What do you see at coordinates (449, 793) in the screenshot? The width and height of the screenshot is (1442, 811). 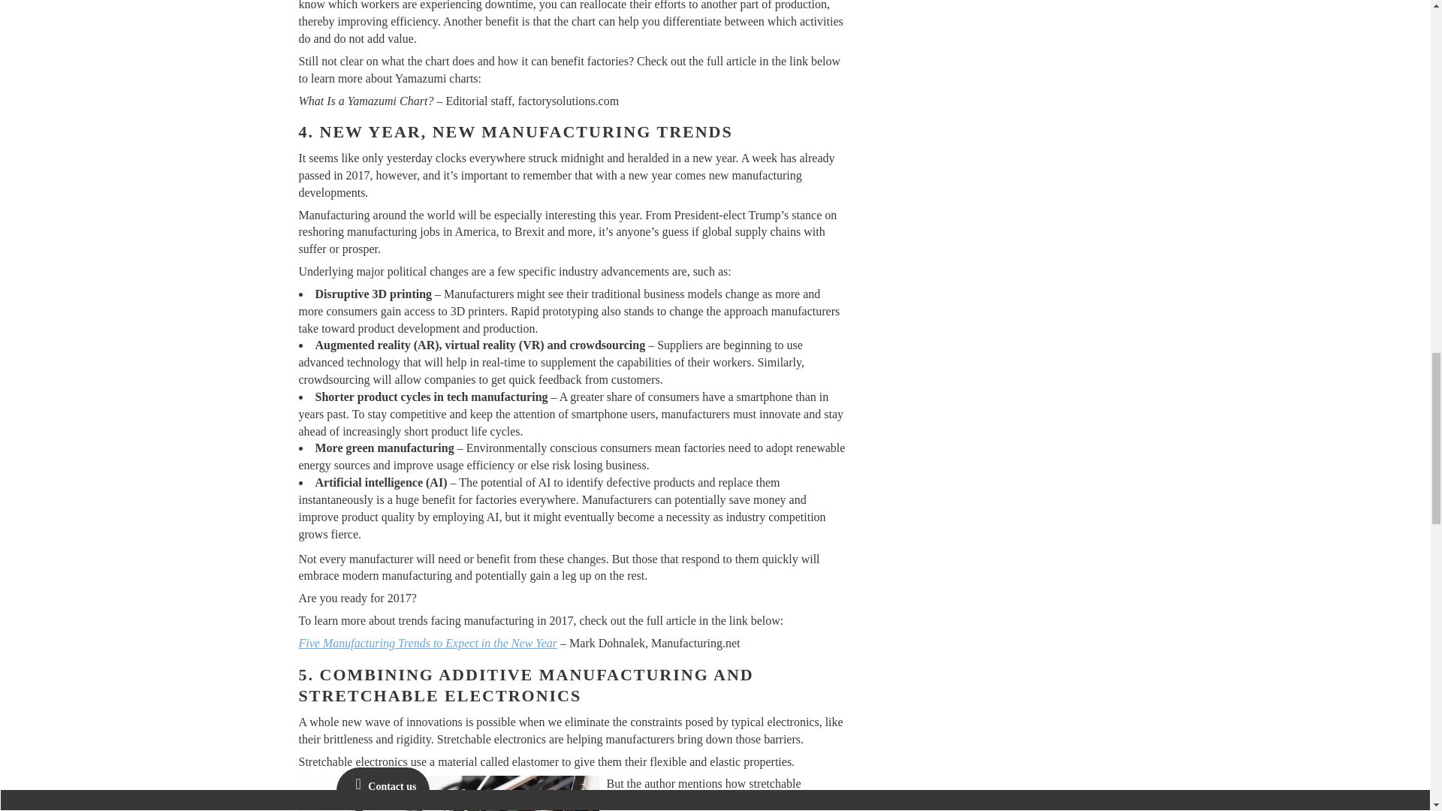 I see `silk road` at bounding box center [449, 793].